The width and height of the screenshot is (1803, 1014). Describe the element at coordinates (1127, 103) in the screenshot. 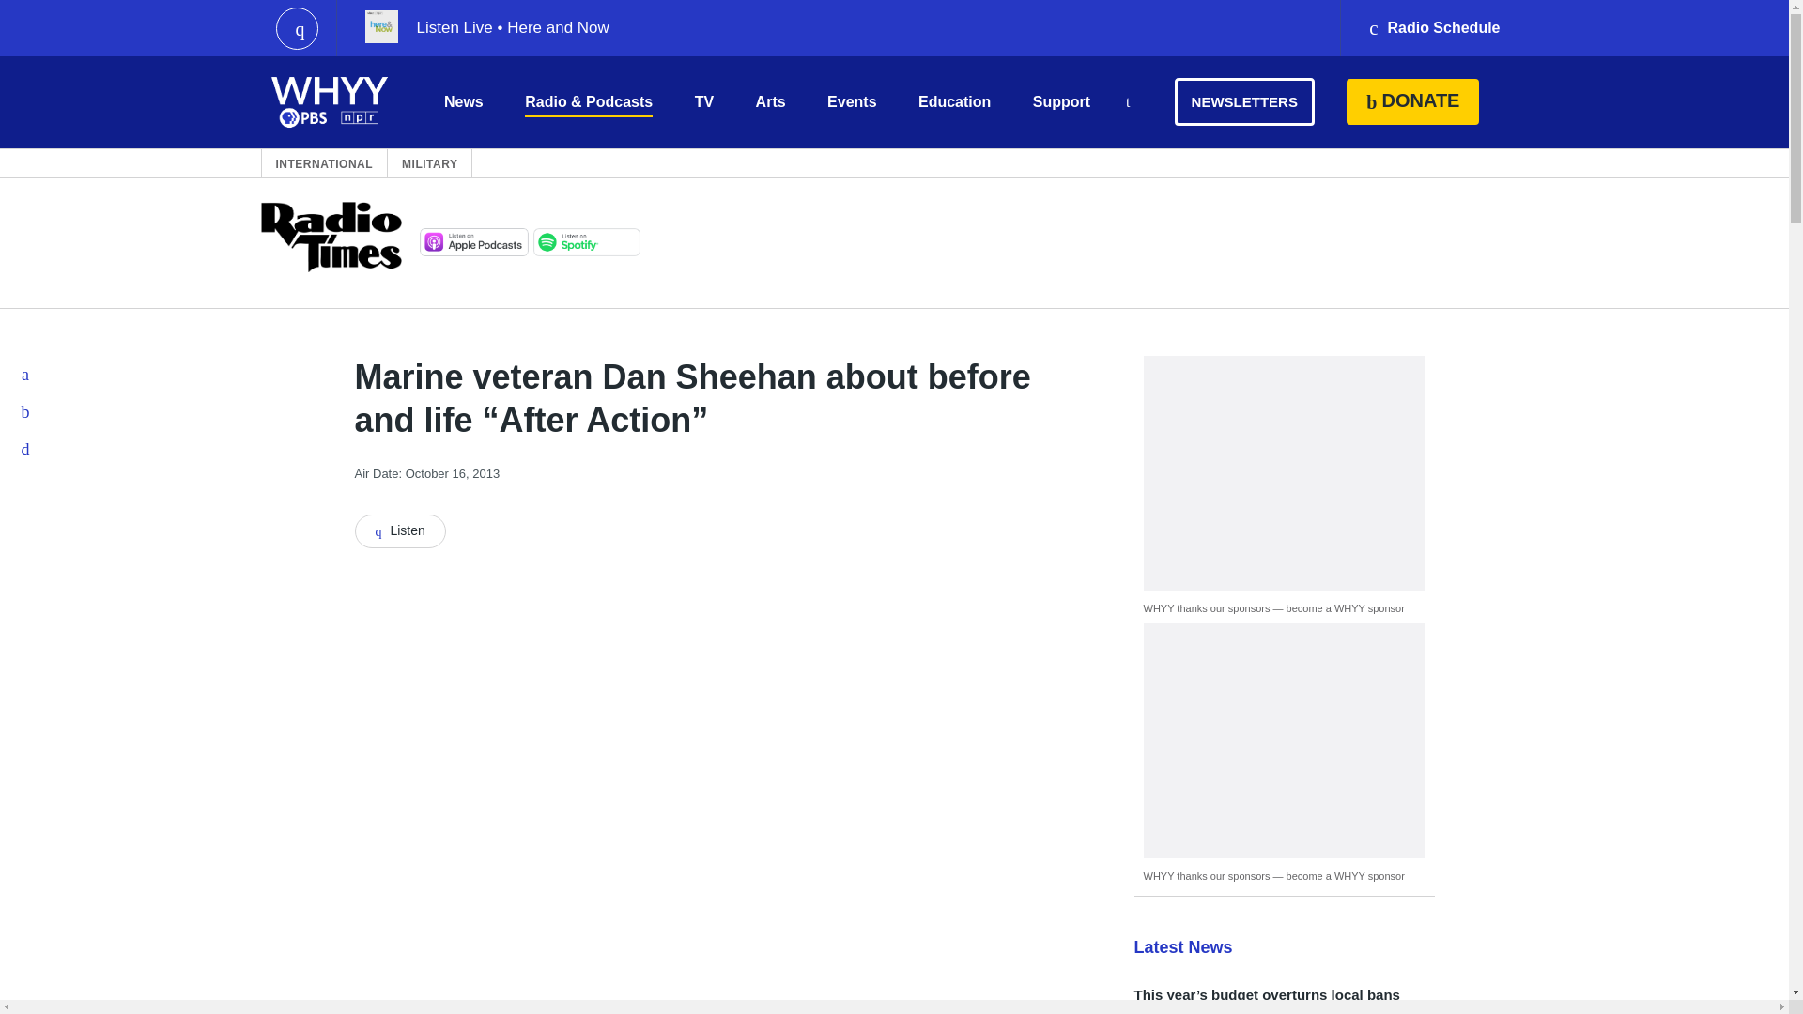

I see `Search` at that location.